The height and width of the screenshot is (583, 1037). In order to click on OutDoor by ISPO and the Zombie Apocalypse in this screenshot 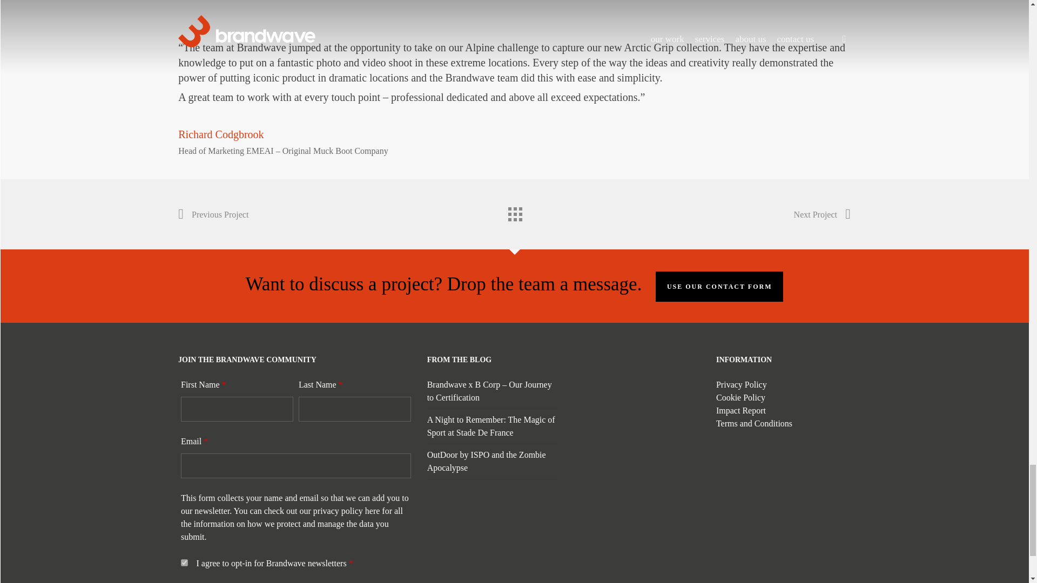, I will do `click(487, 461)`.